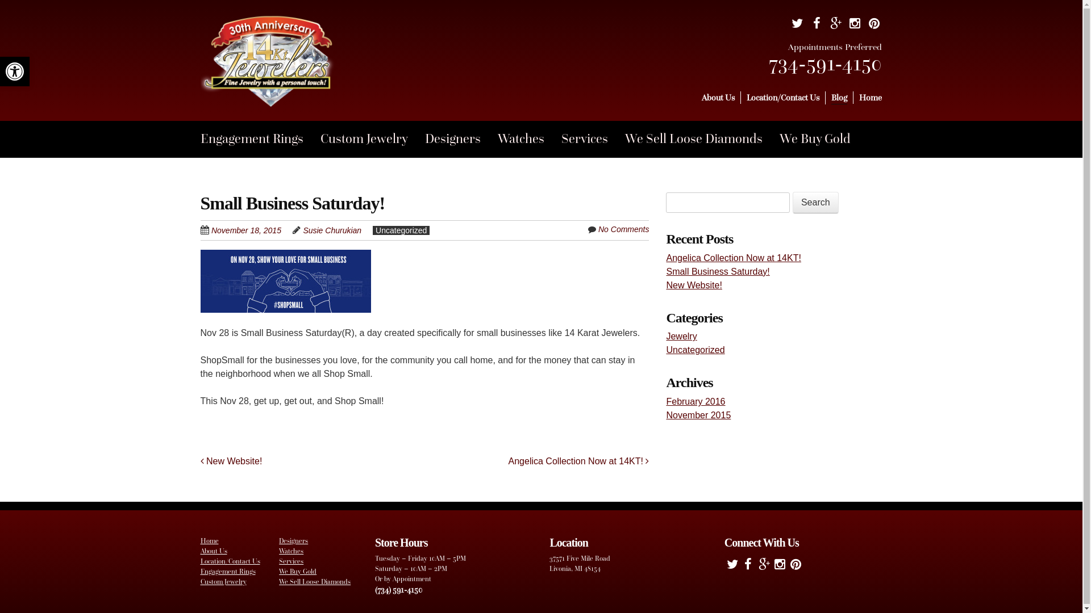  Describe the element at coordinates (624, 229) in the screenshot. I see `No Comments` at that location.